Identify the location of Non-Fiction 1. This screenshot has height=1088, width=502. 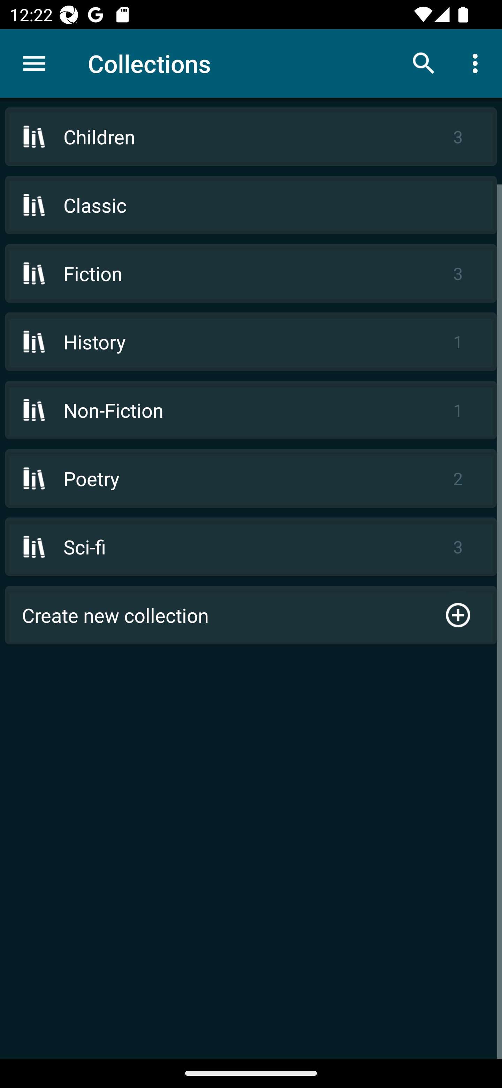
(251, 410).